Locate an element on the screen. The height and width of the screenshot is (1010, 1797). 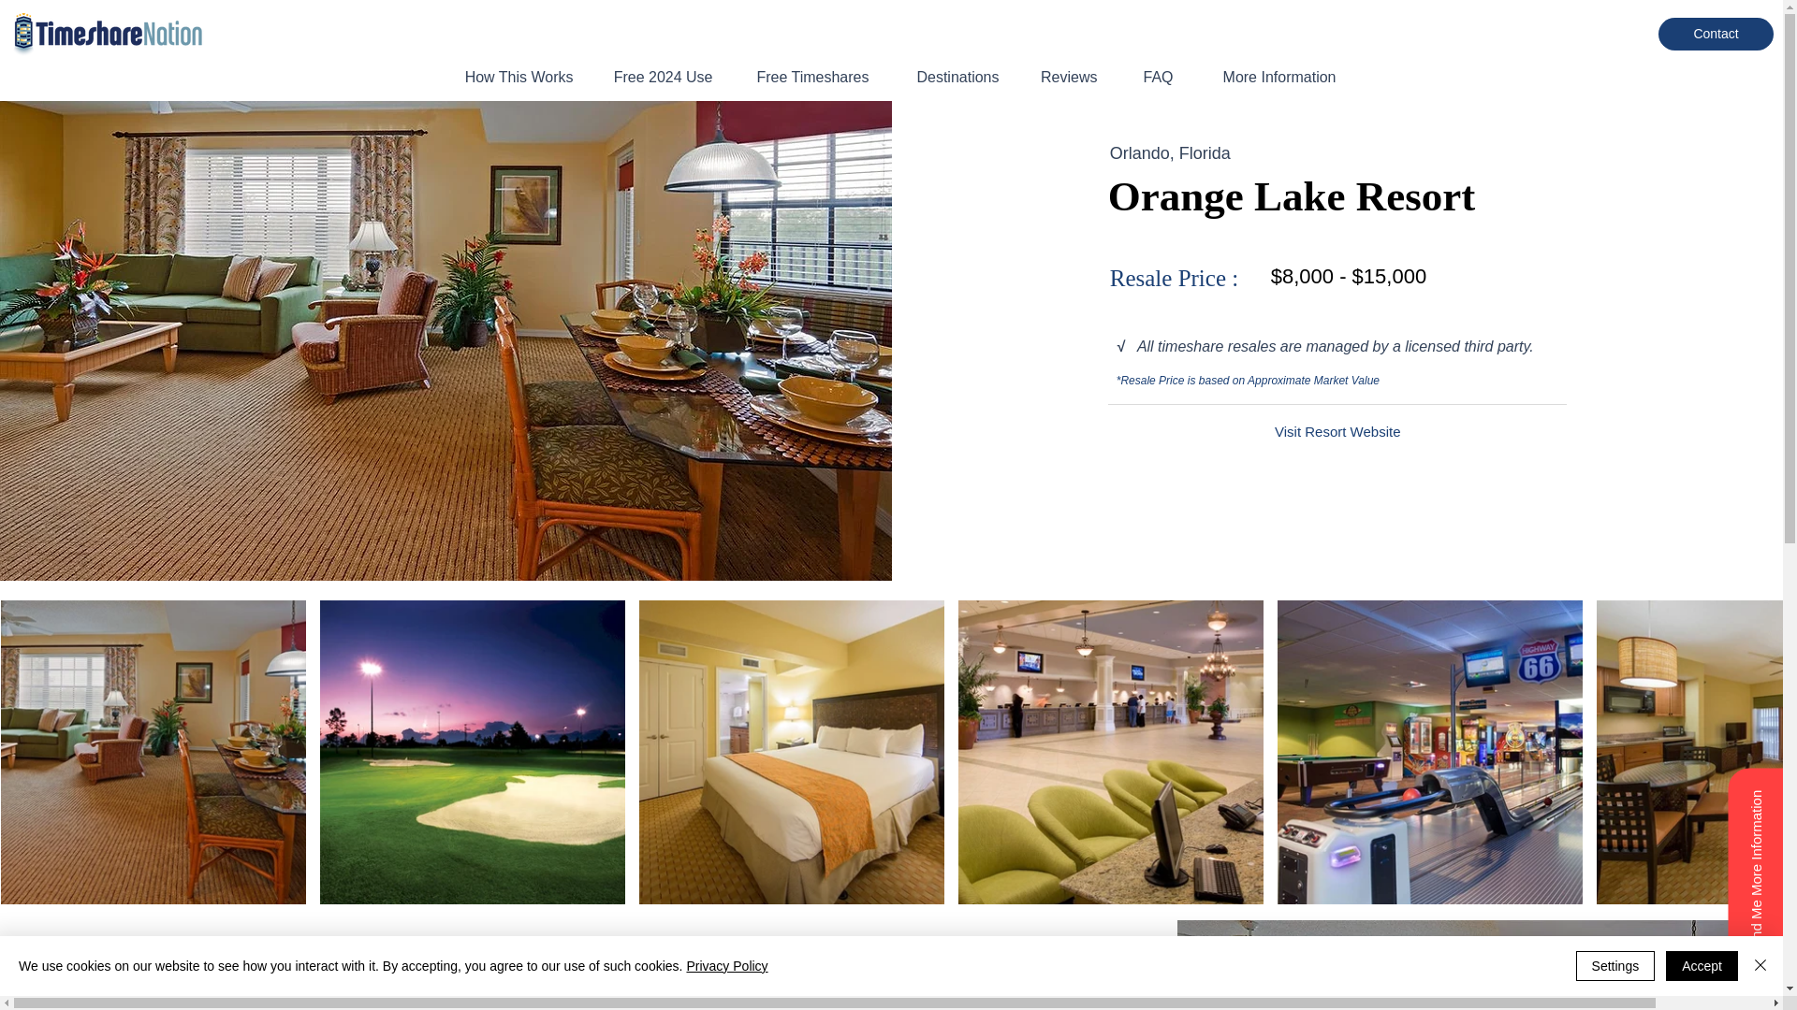
Free 2024 Use is located at coordinates (657, 77).